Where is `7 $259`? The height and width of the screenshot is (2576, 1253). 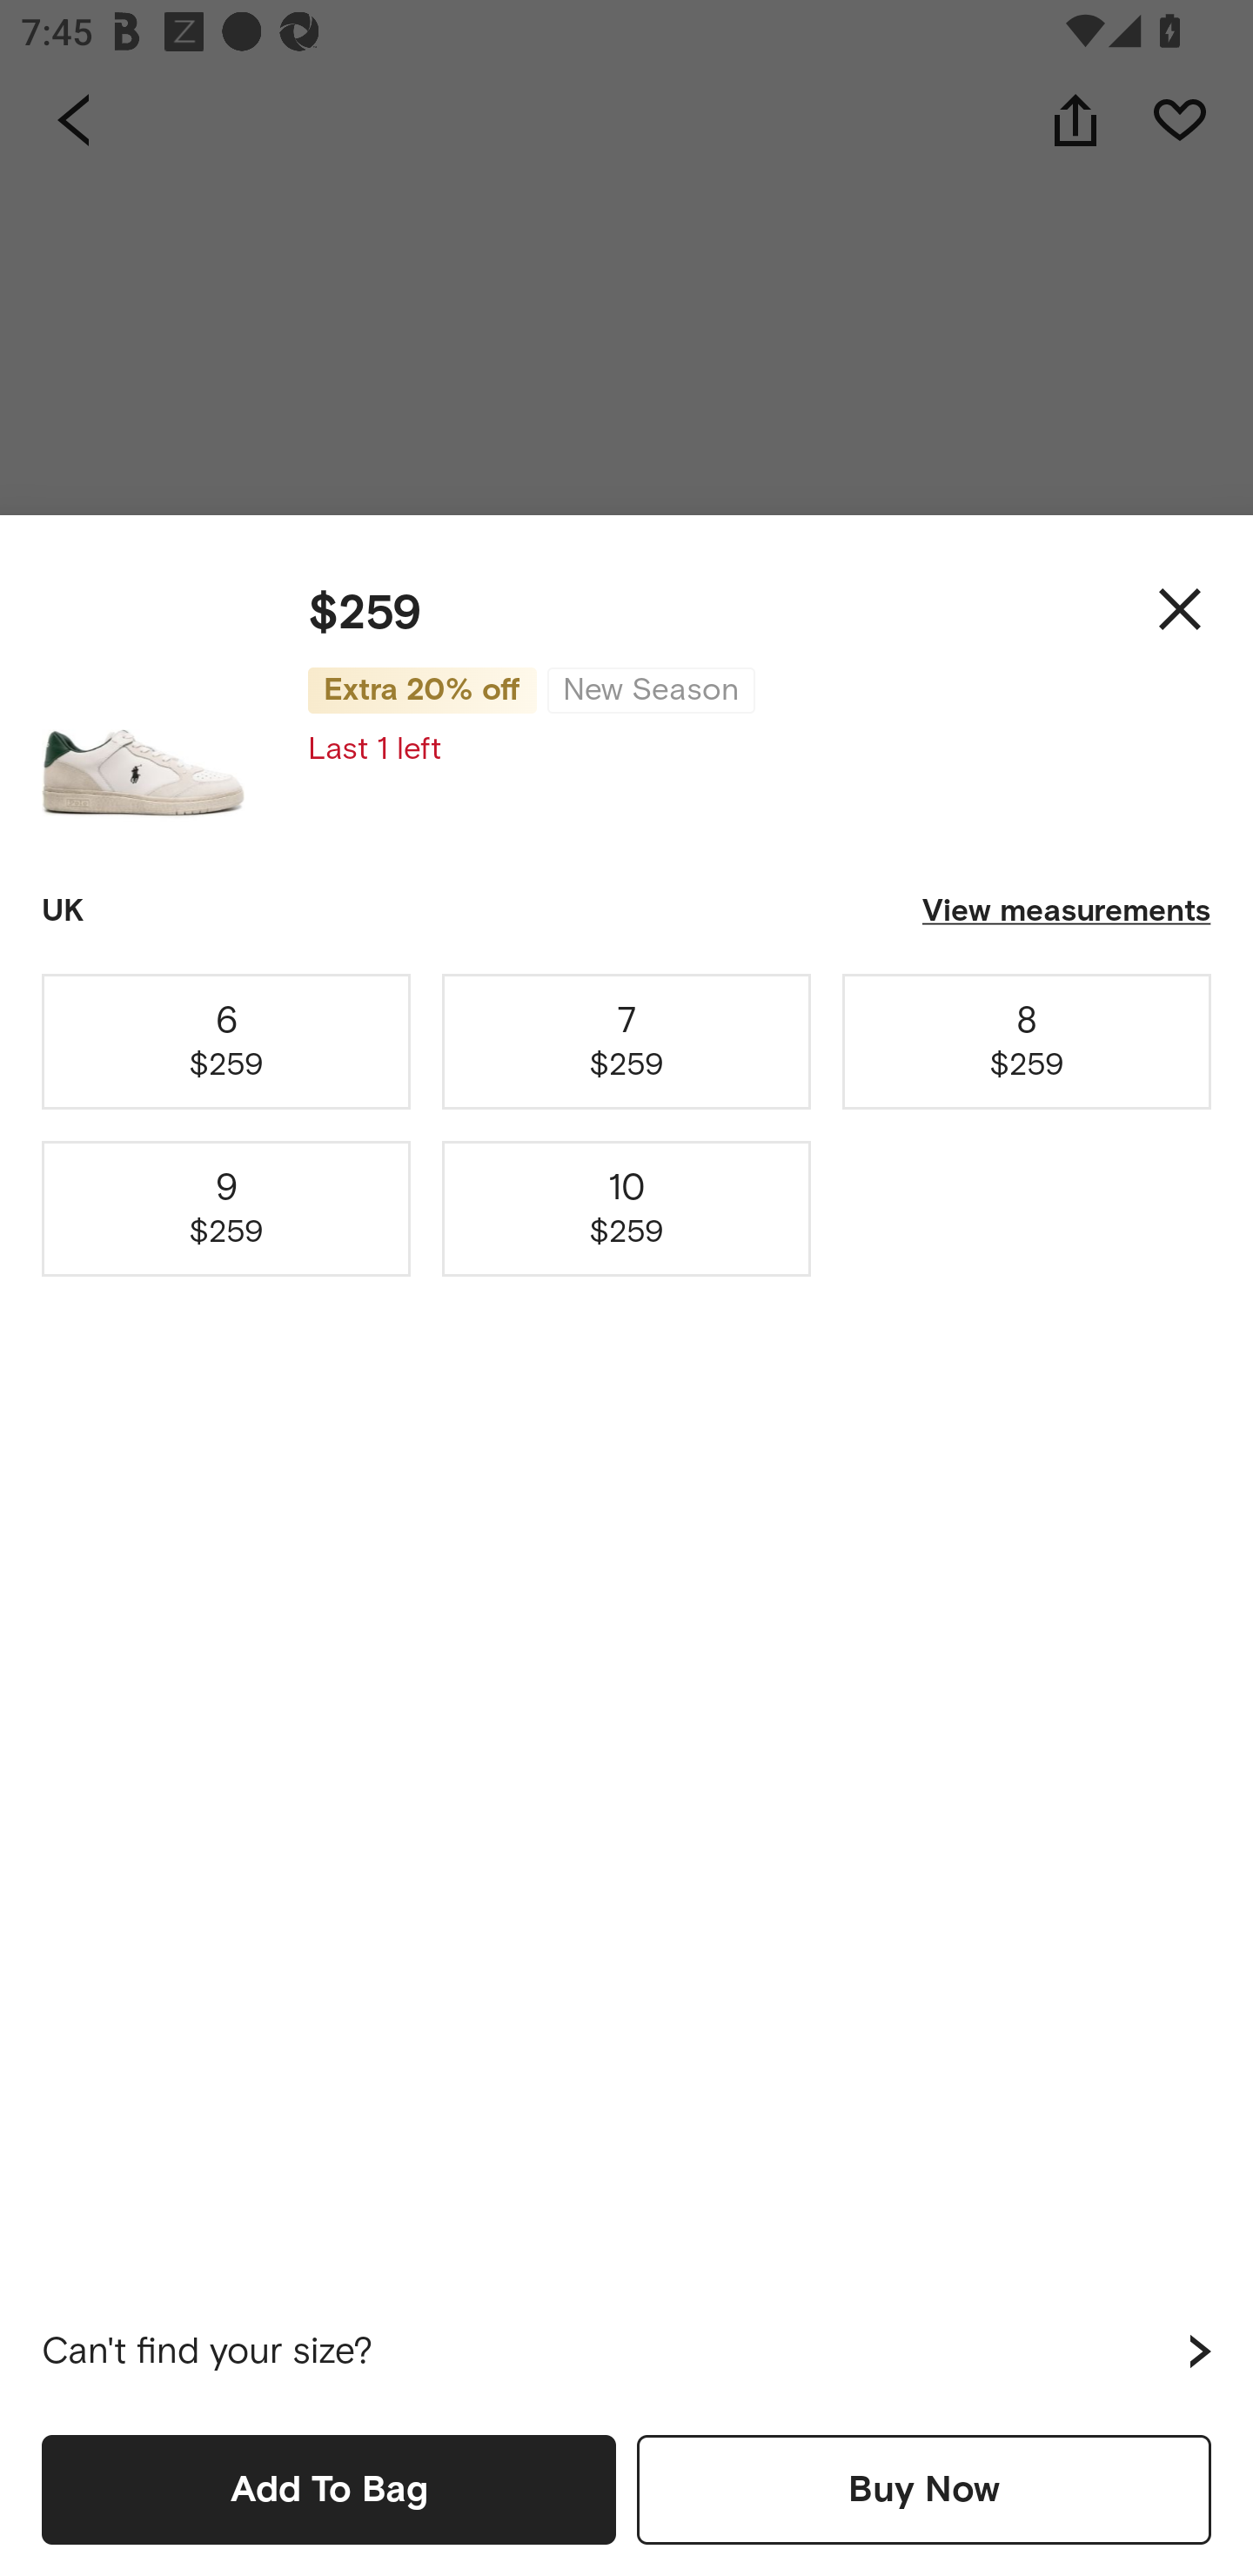
7 $259 is located at coordinates (626, 1041).